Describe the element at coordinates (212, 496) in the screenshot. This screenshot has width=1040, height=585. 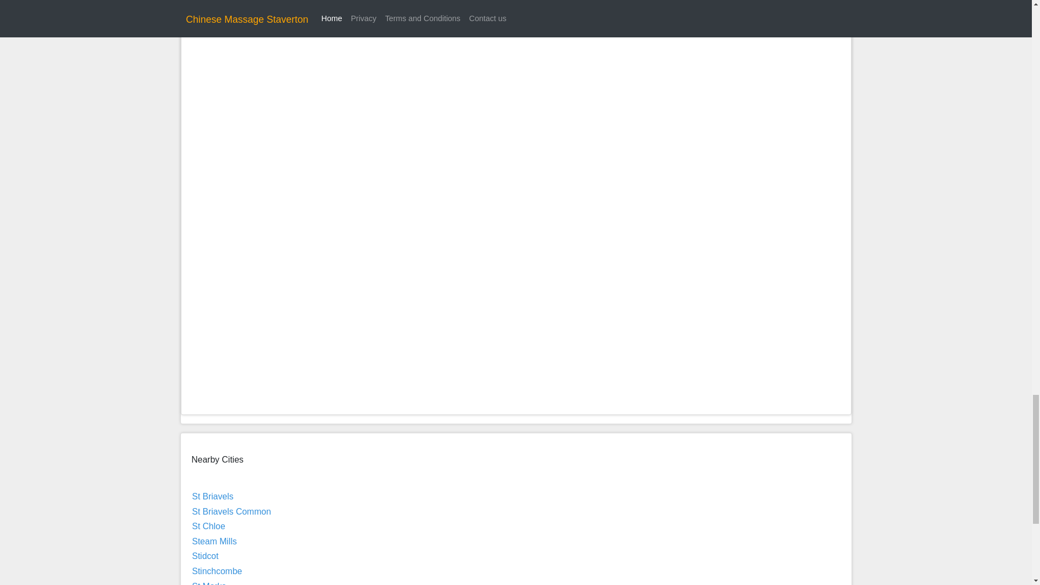
I see `St Briavels` at that location.